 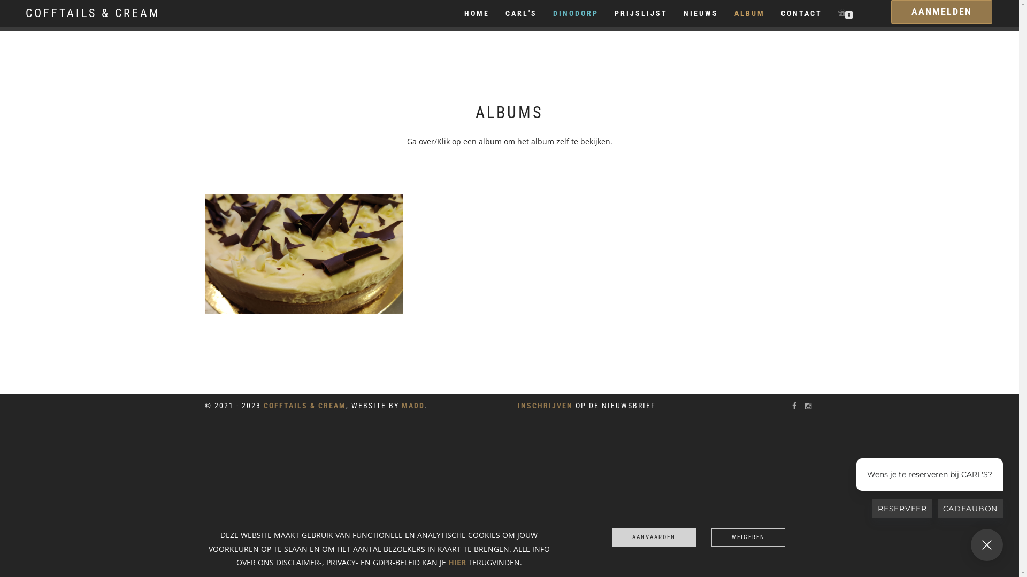 What do you see at coordinates (641, 13) in the screenshot?
I see `PRIJSLIJST` at bounding box center [641, 13].